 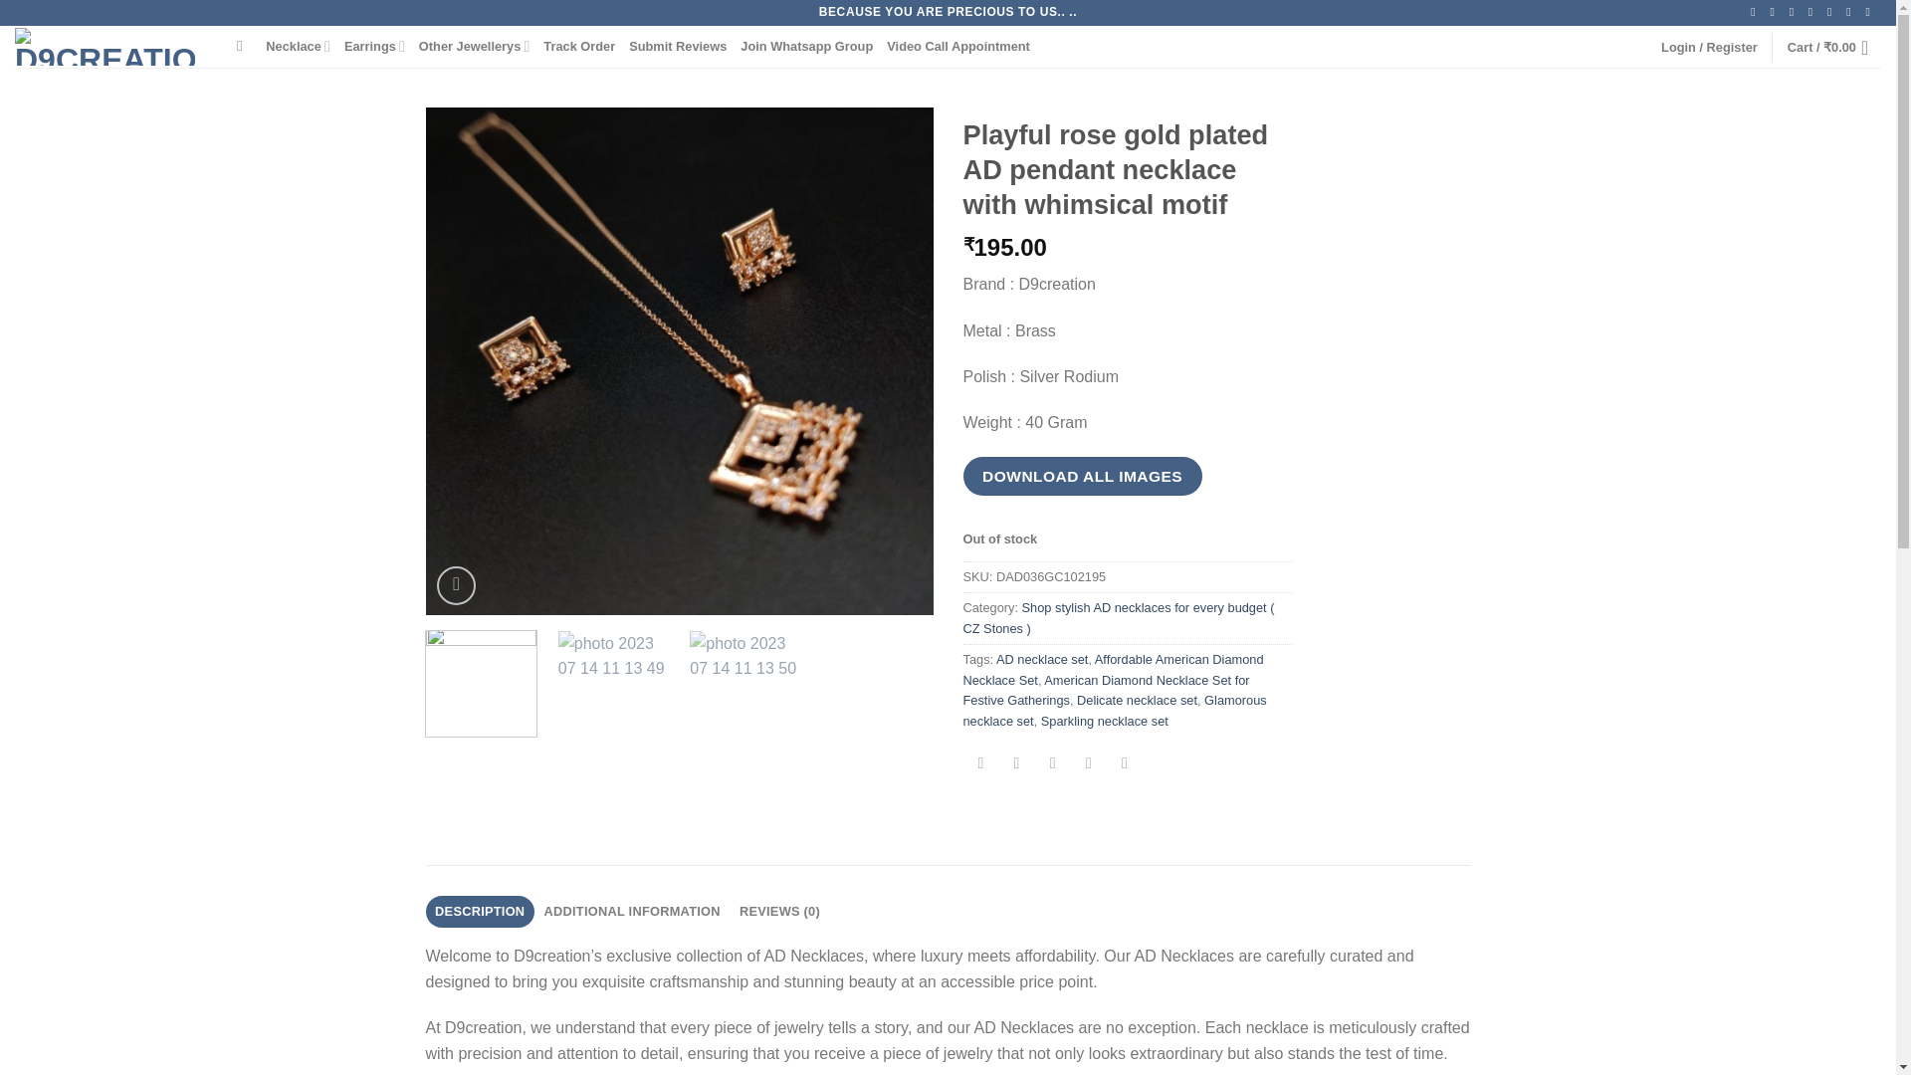 I want to click on Earrings, so click(x=374, y=46).